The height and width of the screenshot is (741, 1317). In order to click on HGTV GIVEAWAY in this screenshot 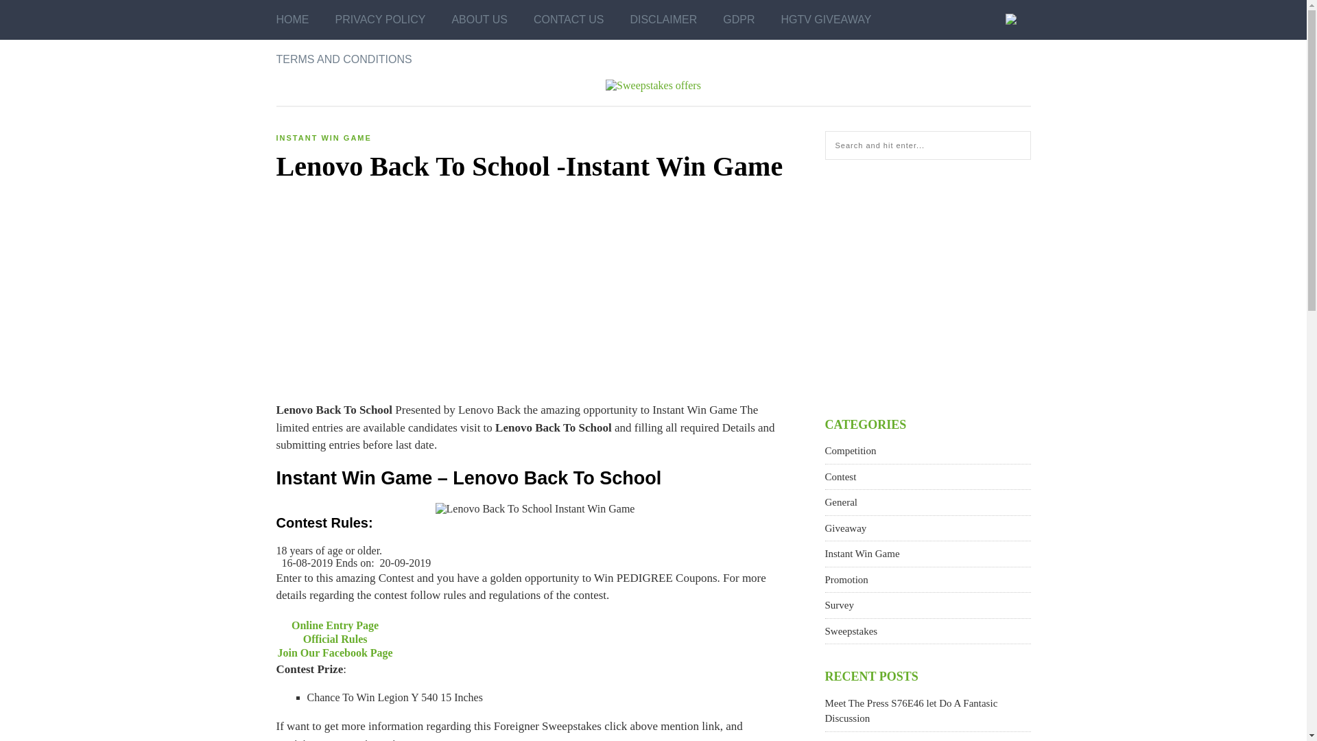, I will do `click(826, 20)`.